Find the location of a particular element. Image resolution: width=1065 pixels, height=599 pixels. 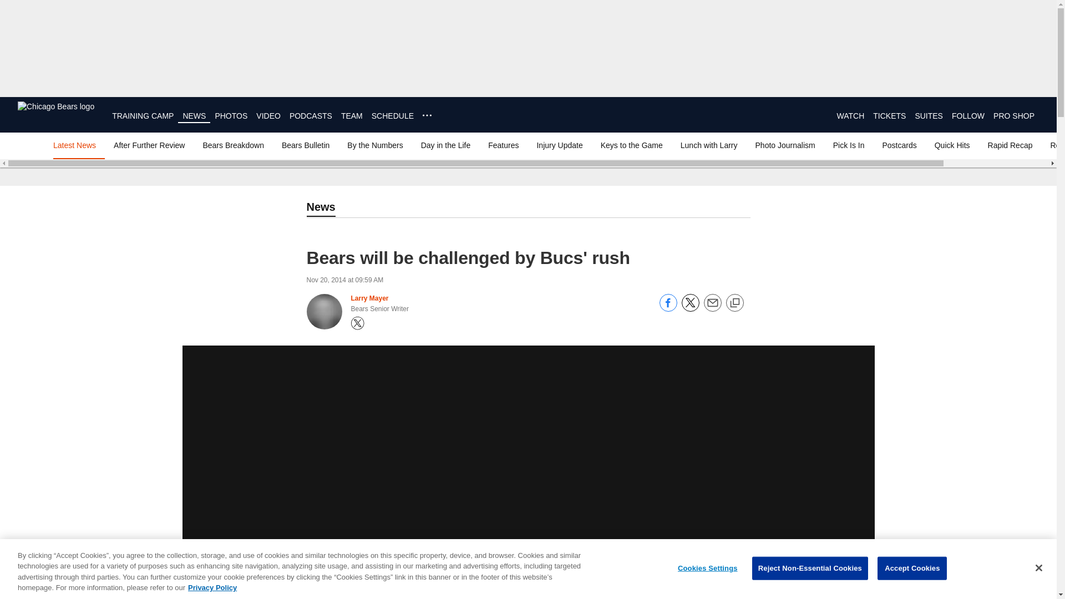

NEWS is located at coordinates (194, 115).